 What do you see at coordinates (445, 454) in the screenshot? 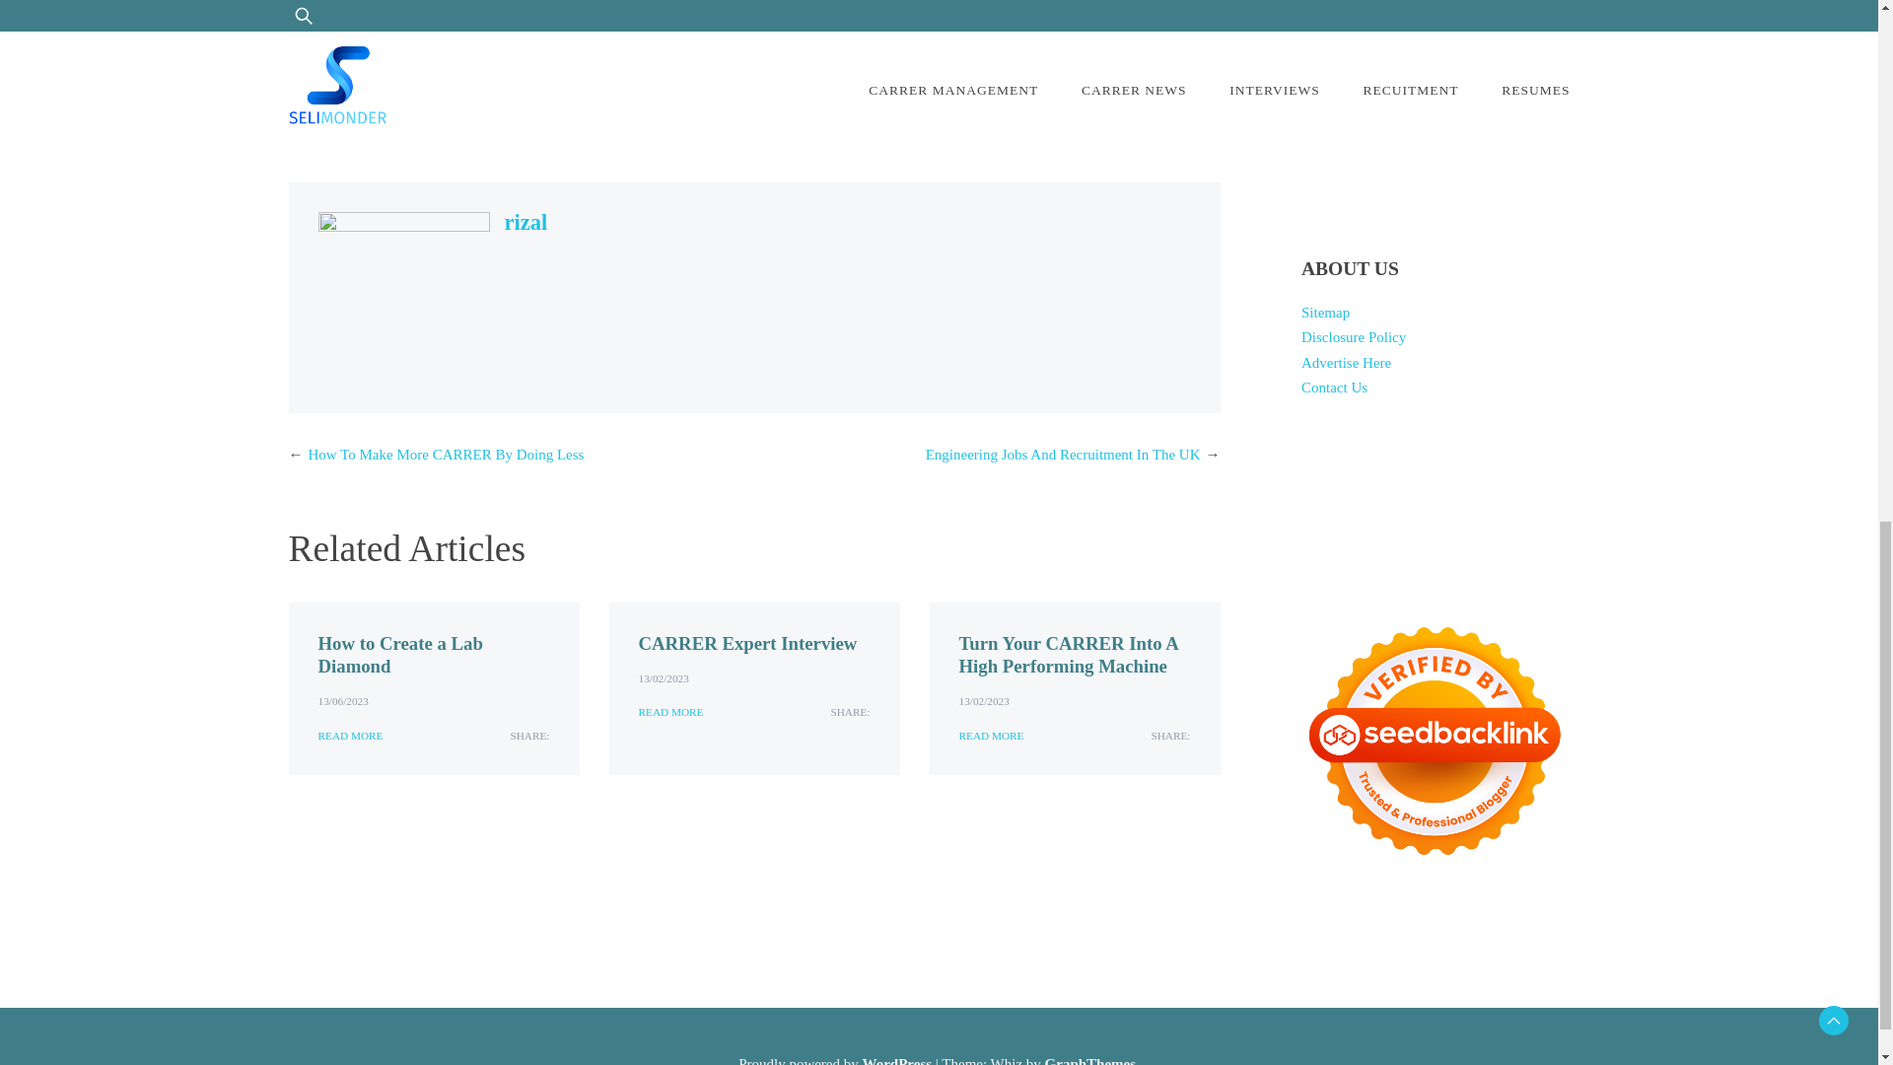
I see `How To Make More CARRER By Doing Less` at bounding box center [445, 454].